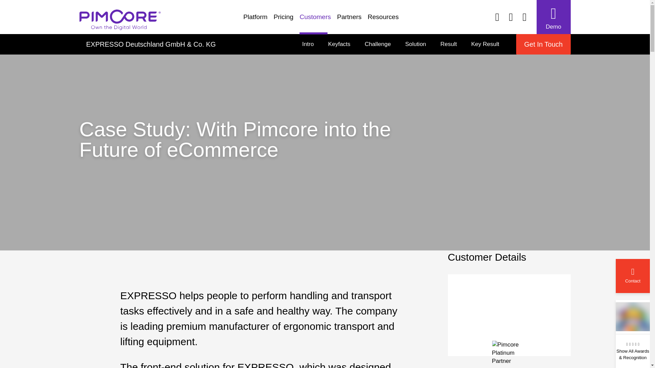 This screenshot has width=655, height=368. I want to click on Solution, so click(416, 44).